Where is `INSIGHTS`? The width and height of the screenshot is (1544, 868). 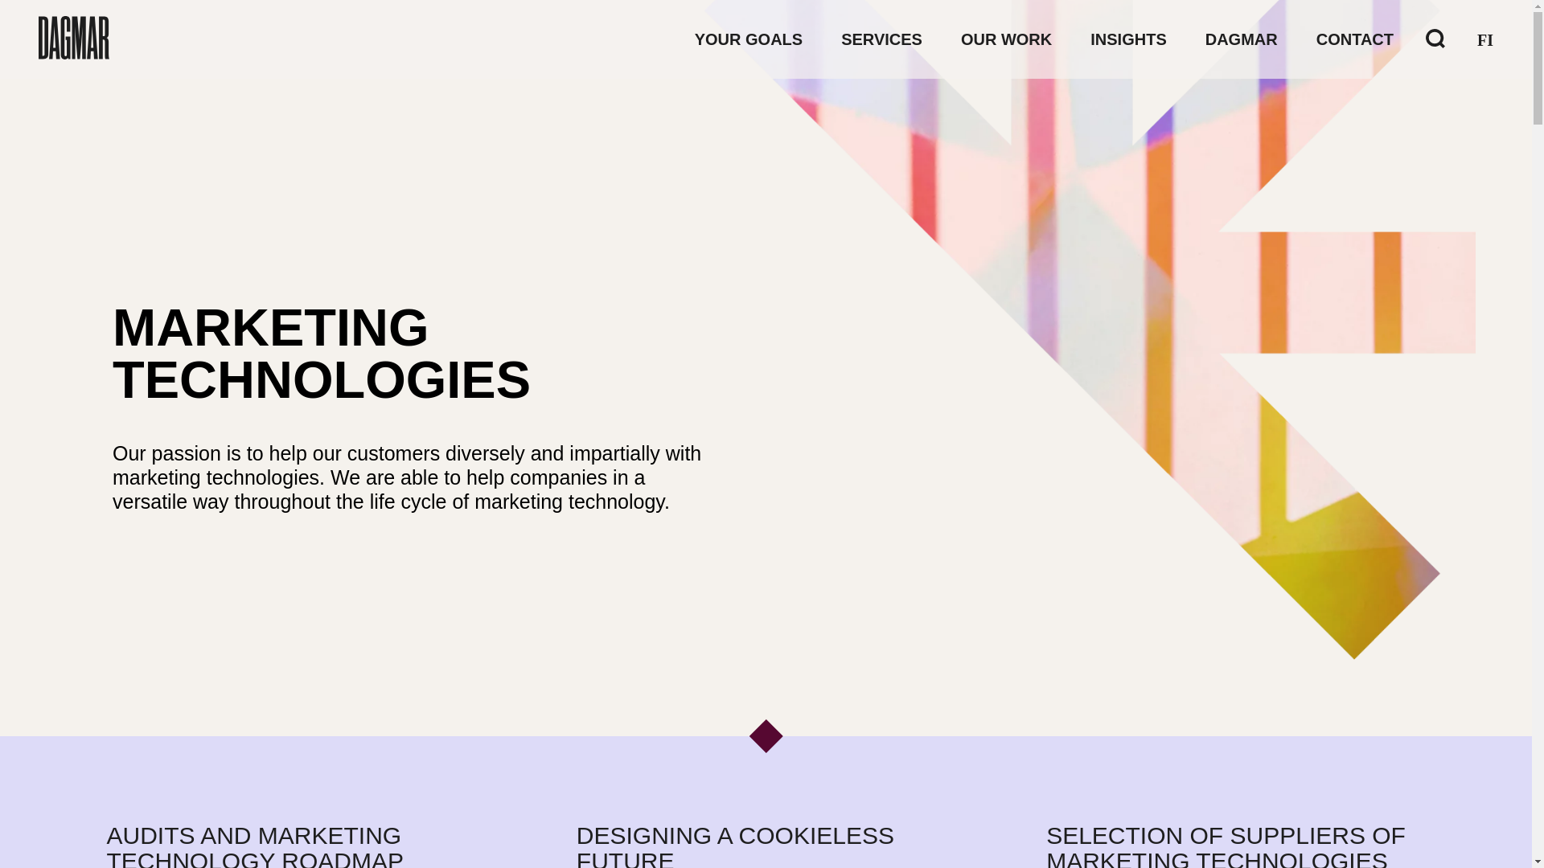 INSIGHTS is located at coordinates (1127, 39).